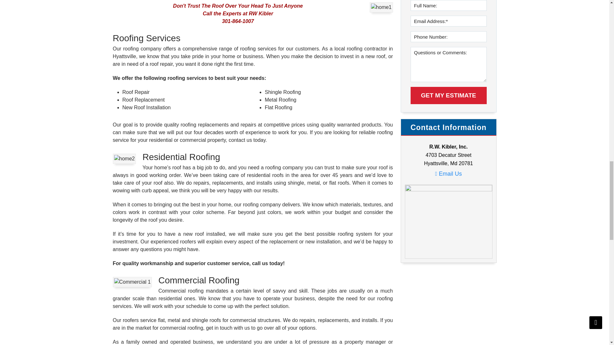  I want to click on Email Us, so click(449, 173).